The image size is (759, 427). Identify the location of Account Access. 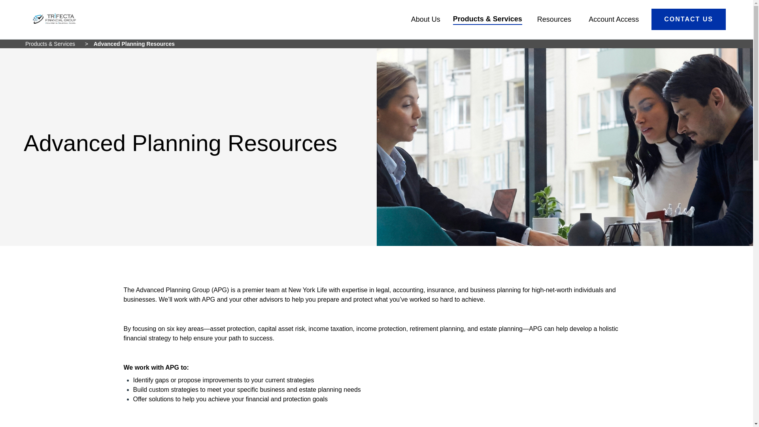
(611, 19).